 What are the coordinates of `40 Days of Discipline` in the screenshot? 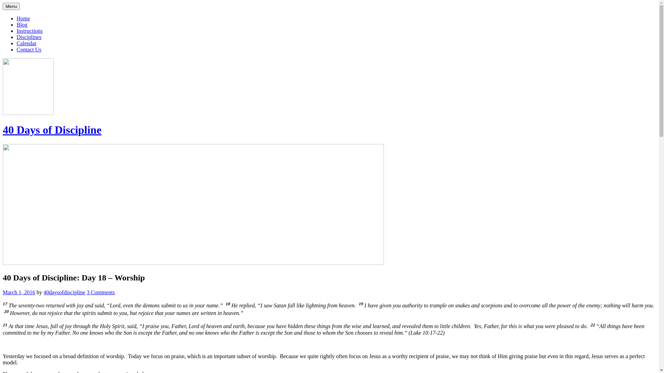 It's located at (52, 130).